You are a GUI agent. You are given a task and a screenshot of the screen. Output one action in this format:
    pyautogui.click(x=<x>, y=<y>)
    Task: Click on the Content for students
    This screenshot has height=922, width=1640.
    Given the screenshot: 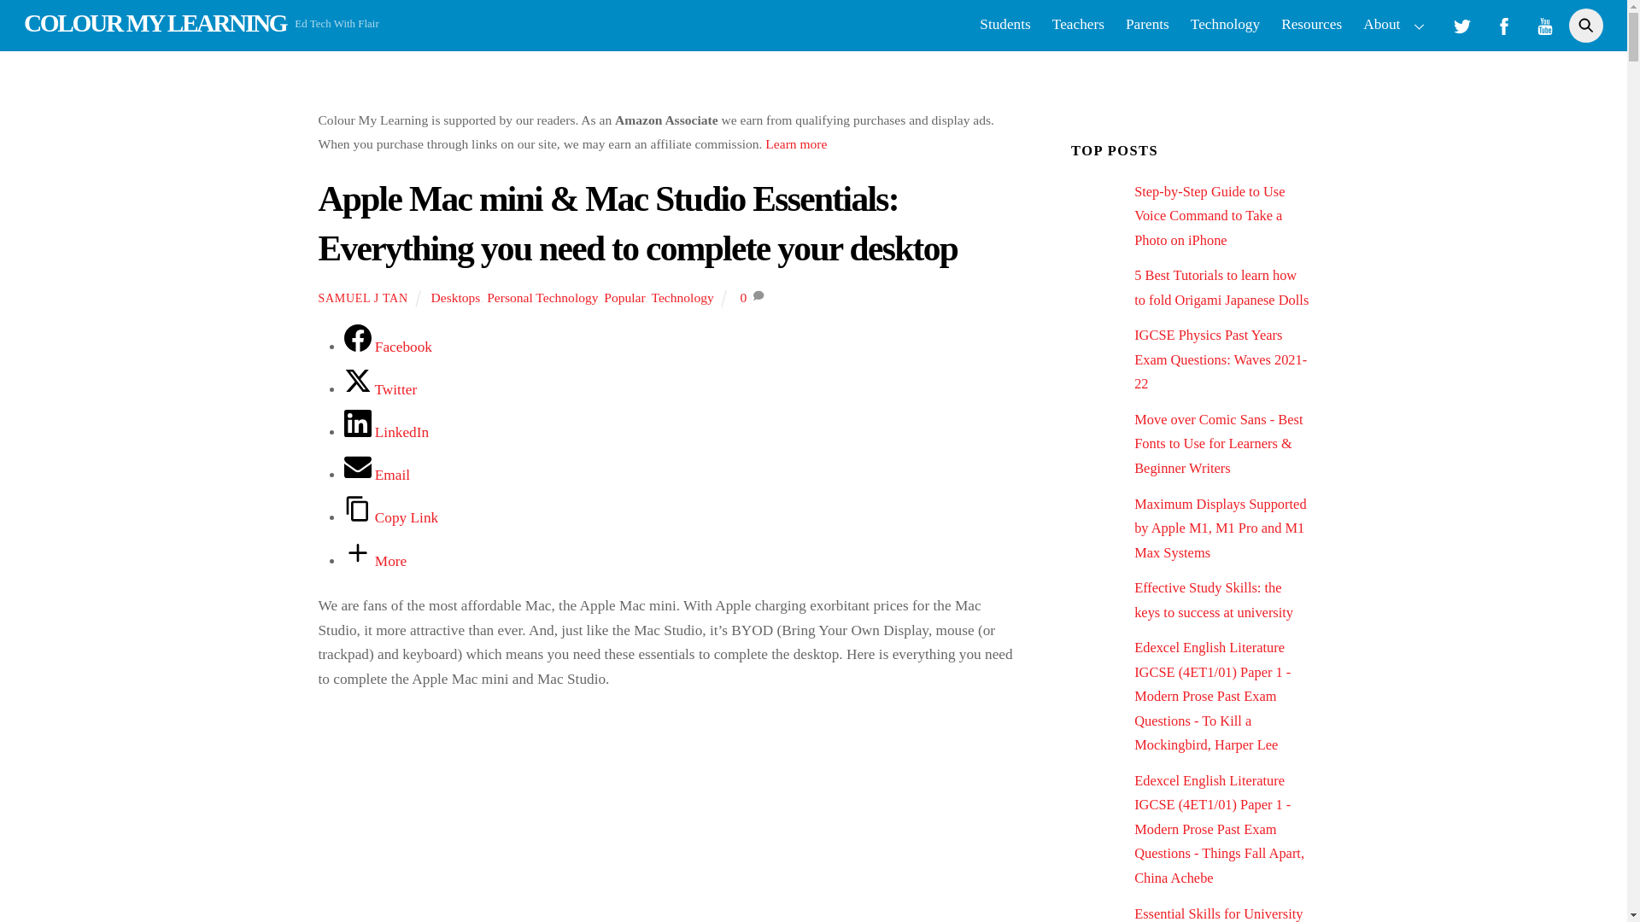 What is the action you would take?
    pyautogui.click(x=1004, y=26)
    